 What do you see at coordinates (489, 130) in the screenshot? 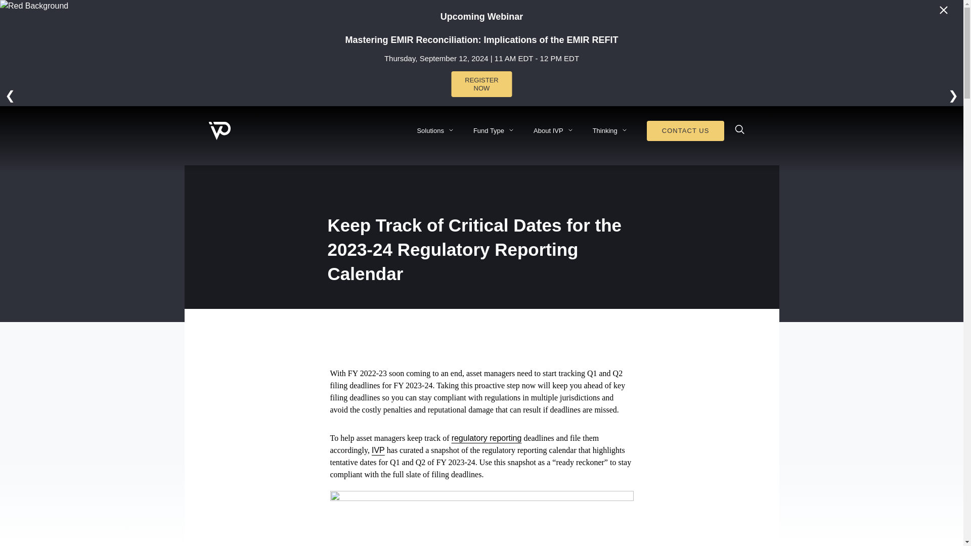
I see `Fund Type` at bounding box center [489, 130].